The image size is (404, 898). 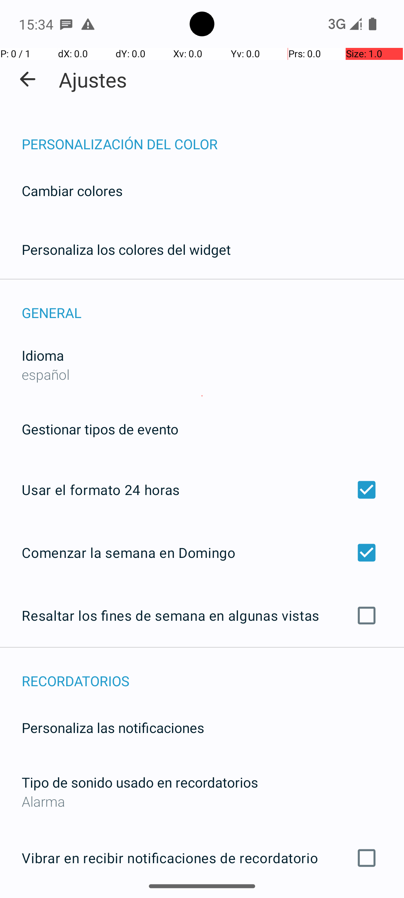 What do you see at coordinates (202, 801) in the screenshot?
I see `Alarma` at bounding box center [202, 801].